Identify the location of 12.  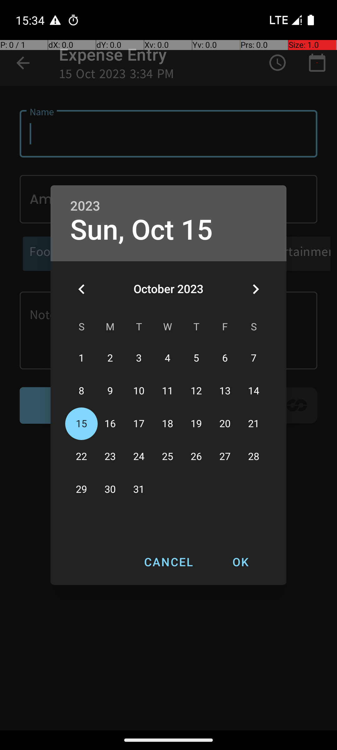
(196, 391).